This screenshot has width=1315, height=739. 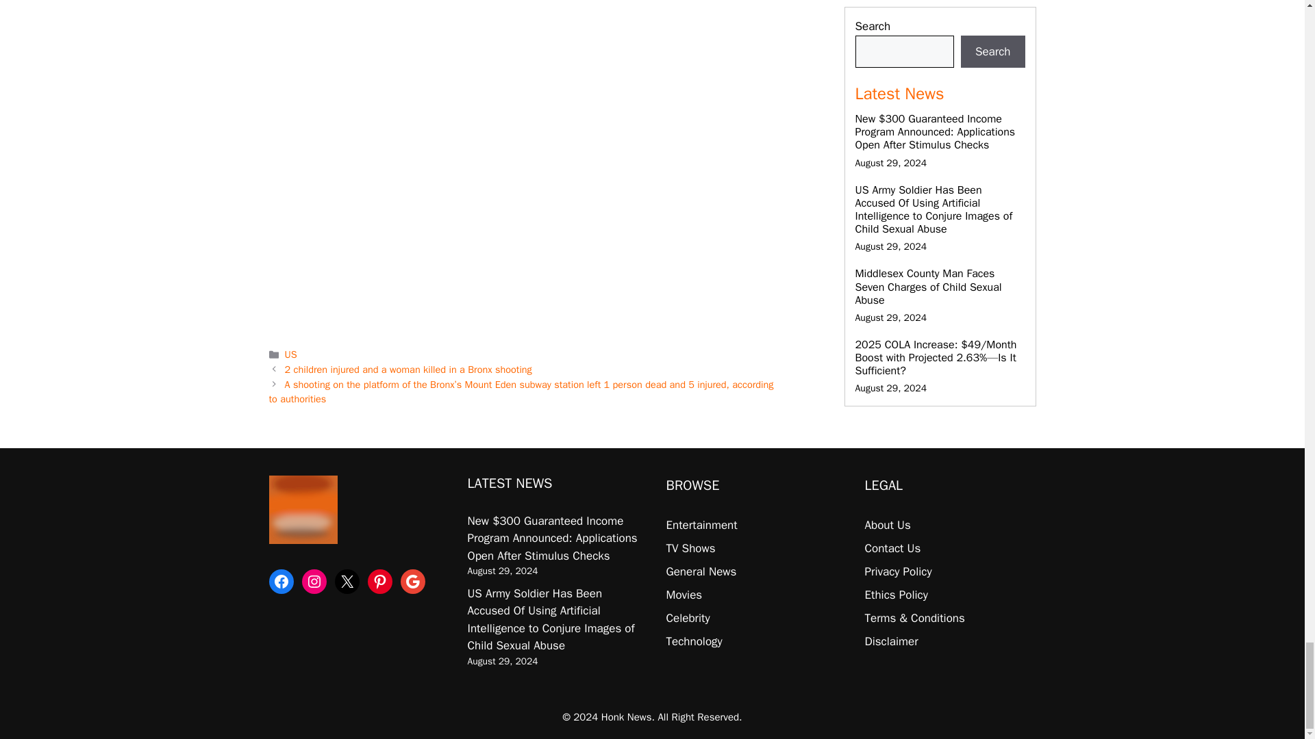 What do you see at coordinates (379, 582) in the screenshot?
I see `Pinterest` at bounding box center [379, 582].